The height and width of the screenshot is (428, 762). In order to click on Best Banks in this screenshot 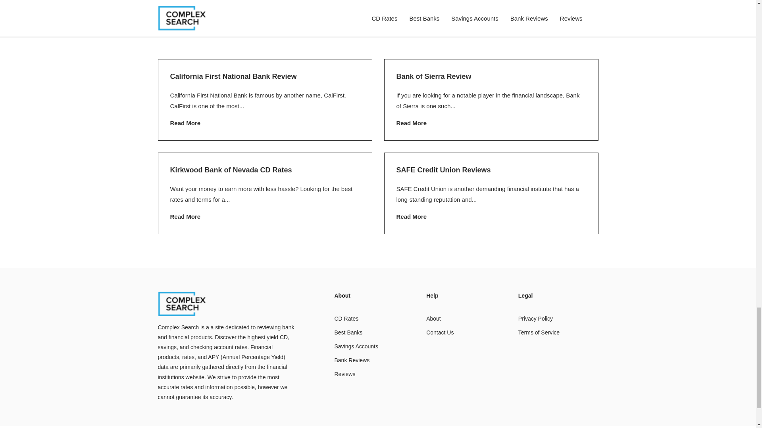, I will do `click(348, 332)`.